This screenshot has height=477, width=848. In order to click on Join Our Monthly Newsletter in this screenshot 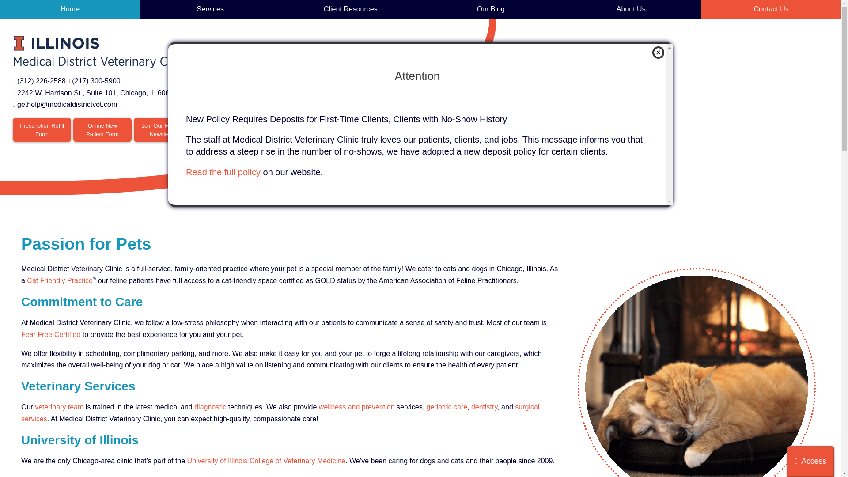, I will do `click(163, 129)`.